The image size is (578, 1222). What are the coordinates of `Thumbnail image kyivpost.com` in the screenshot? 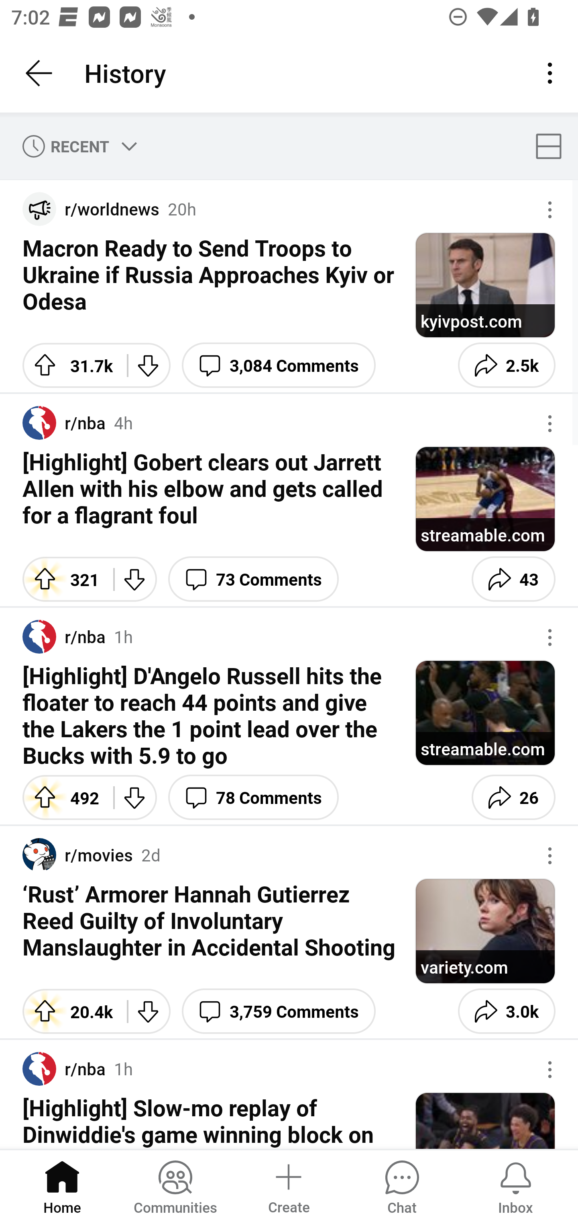 It's located at (485, 285).